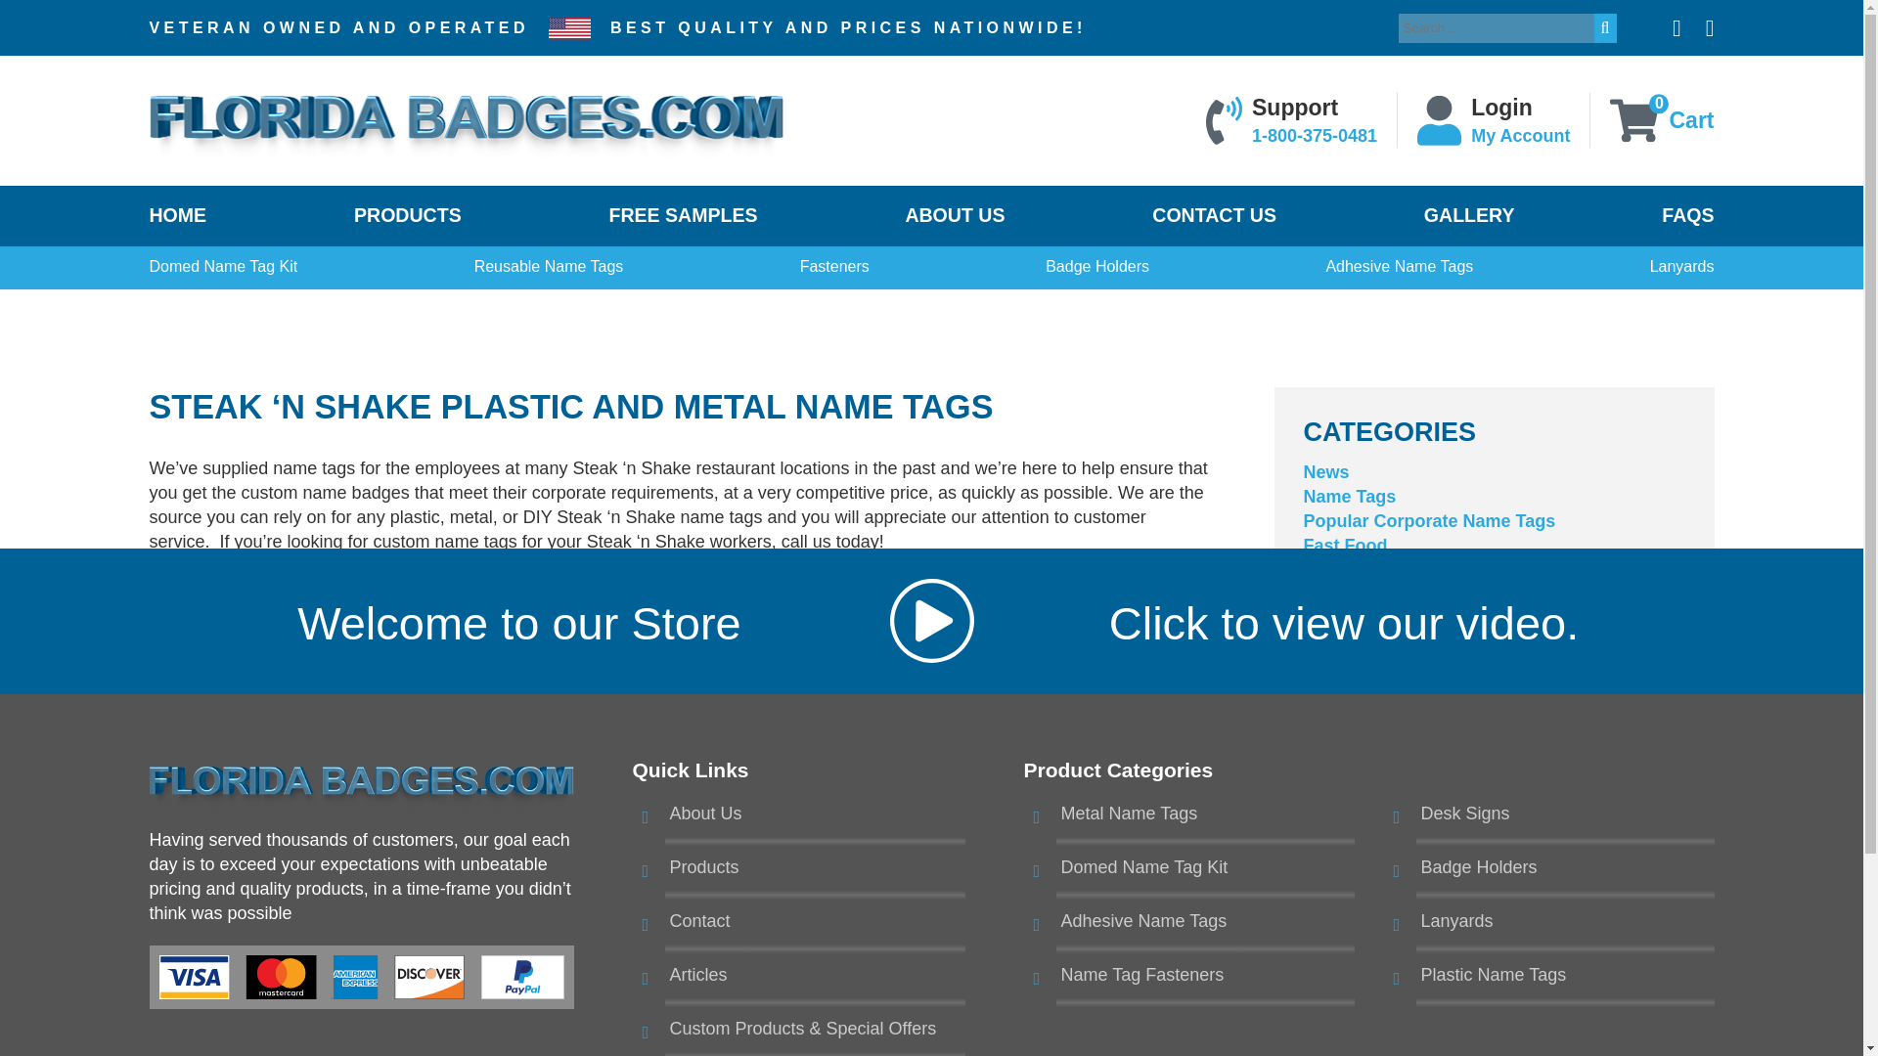 The height and width of the screenshot is (1056, 1878). What do you see at coordinates (1097, 267) in the screenshot?
I see `Badge Holders` at bounding box center [1097, 267].